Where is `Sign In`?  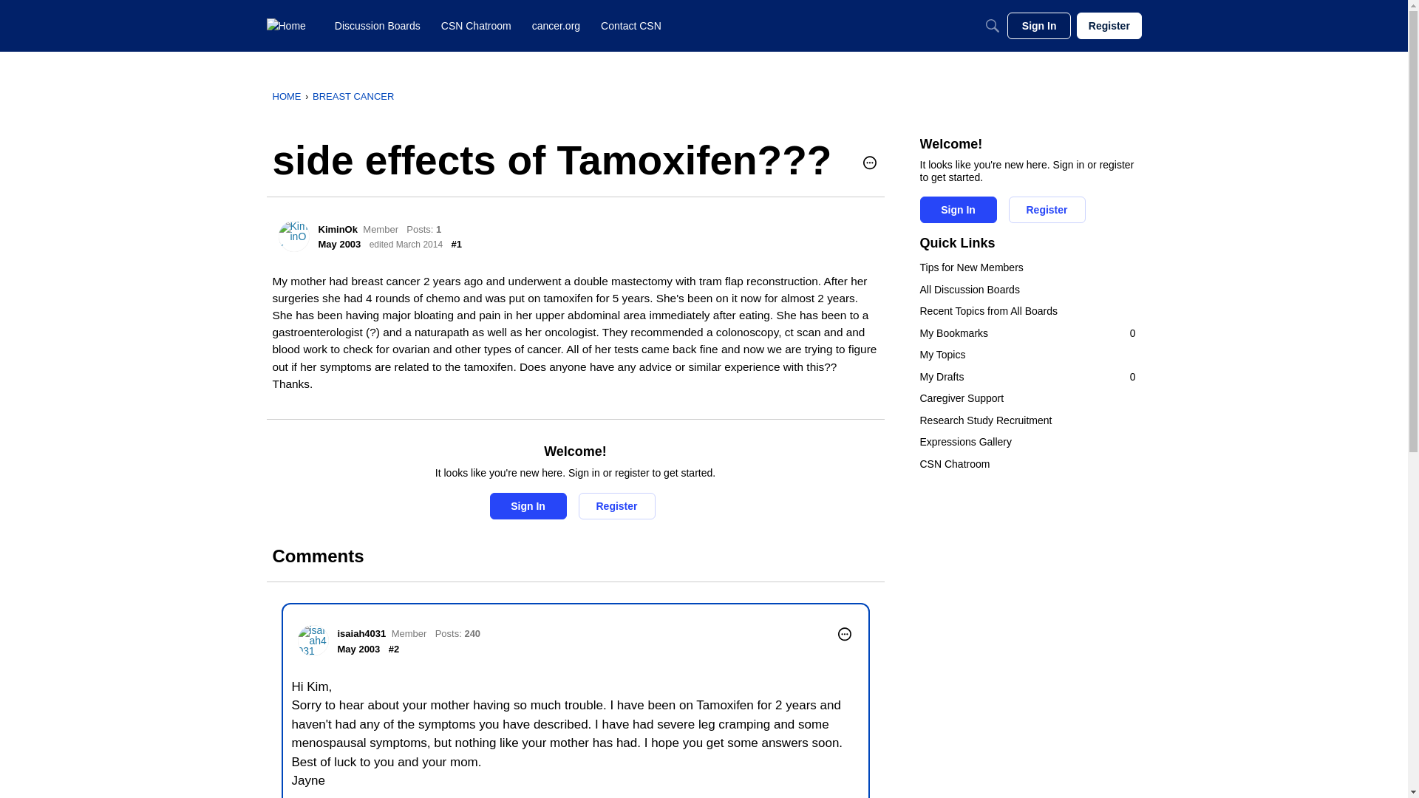
Sign In is located at coordinates (958, 210).